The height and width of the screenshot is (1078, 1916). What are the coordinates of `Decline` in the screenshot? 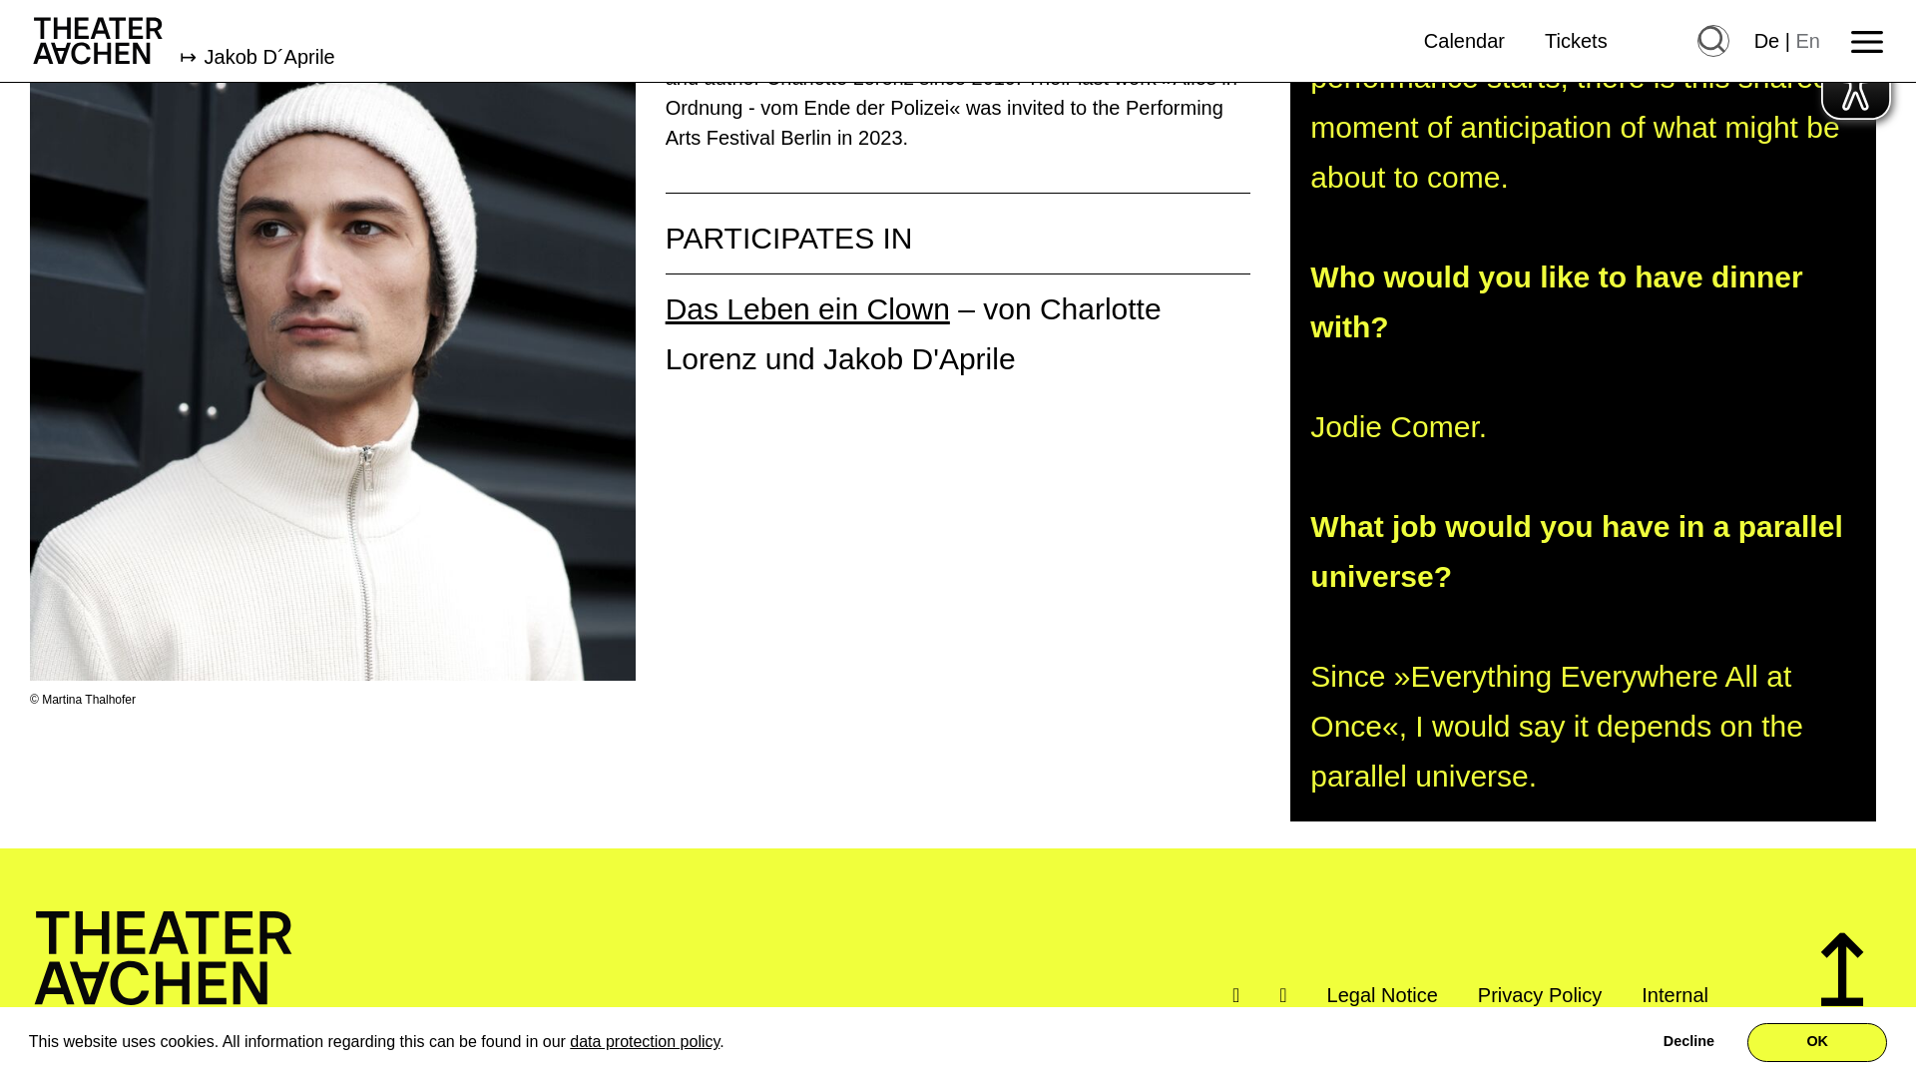 It's located at (1688, 822).